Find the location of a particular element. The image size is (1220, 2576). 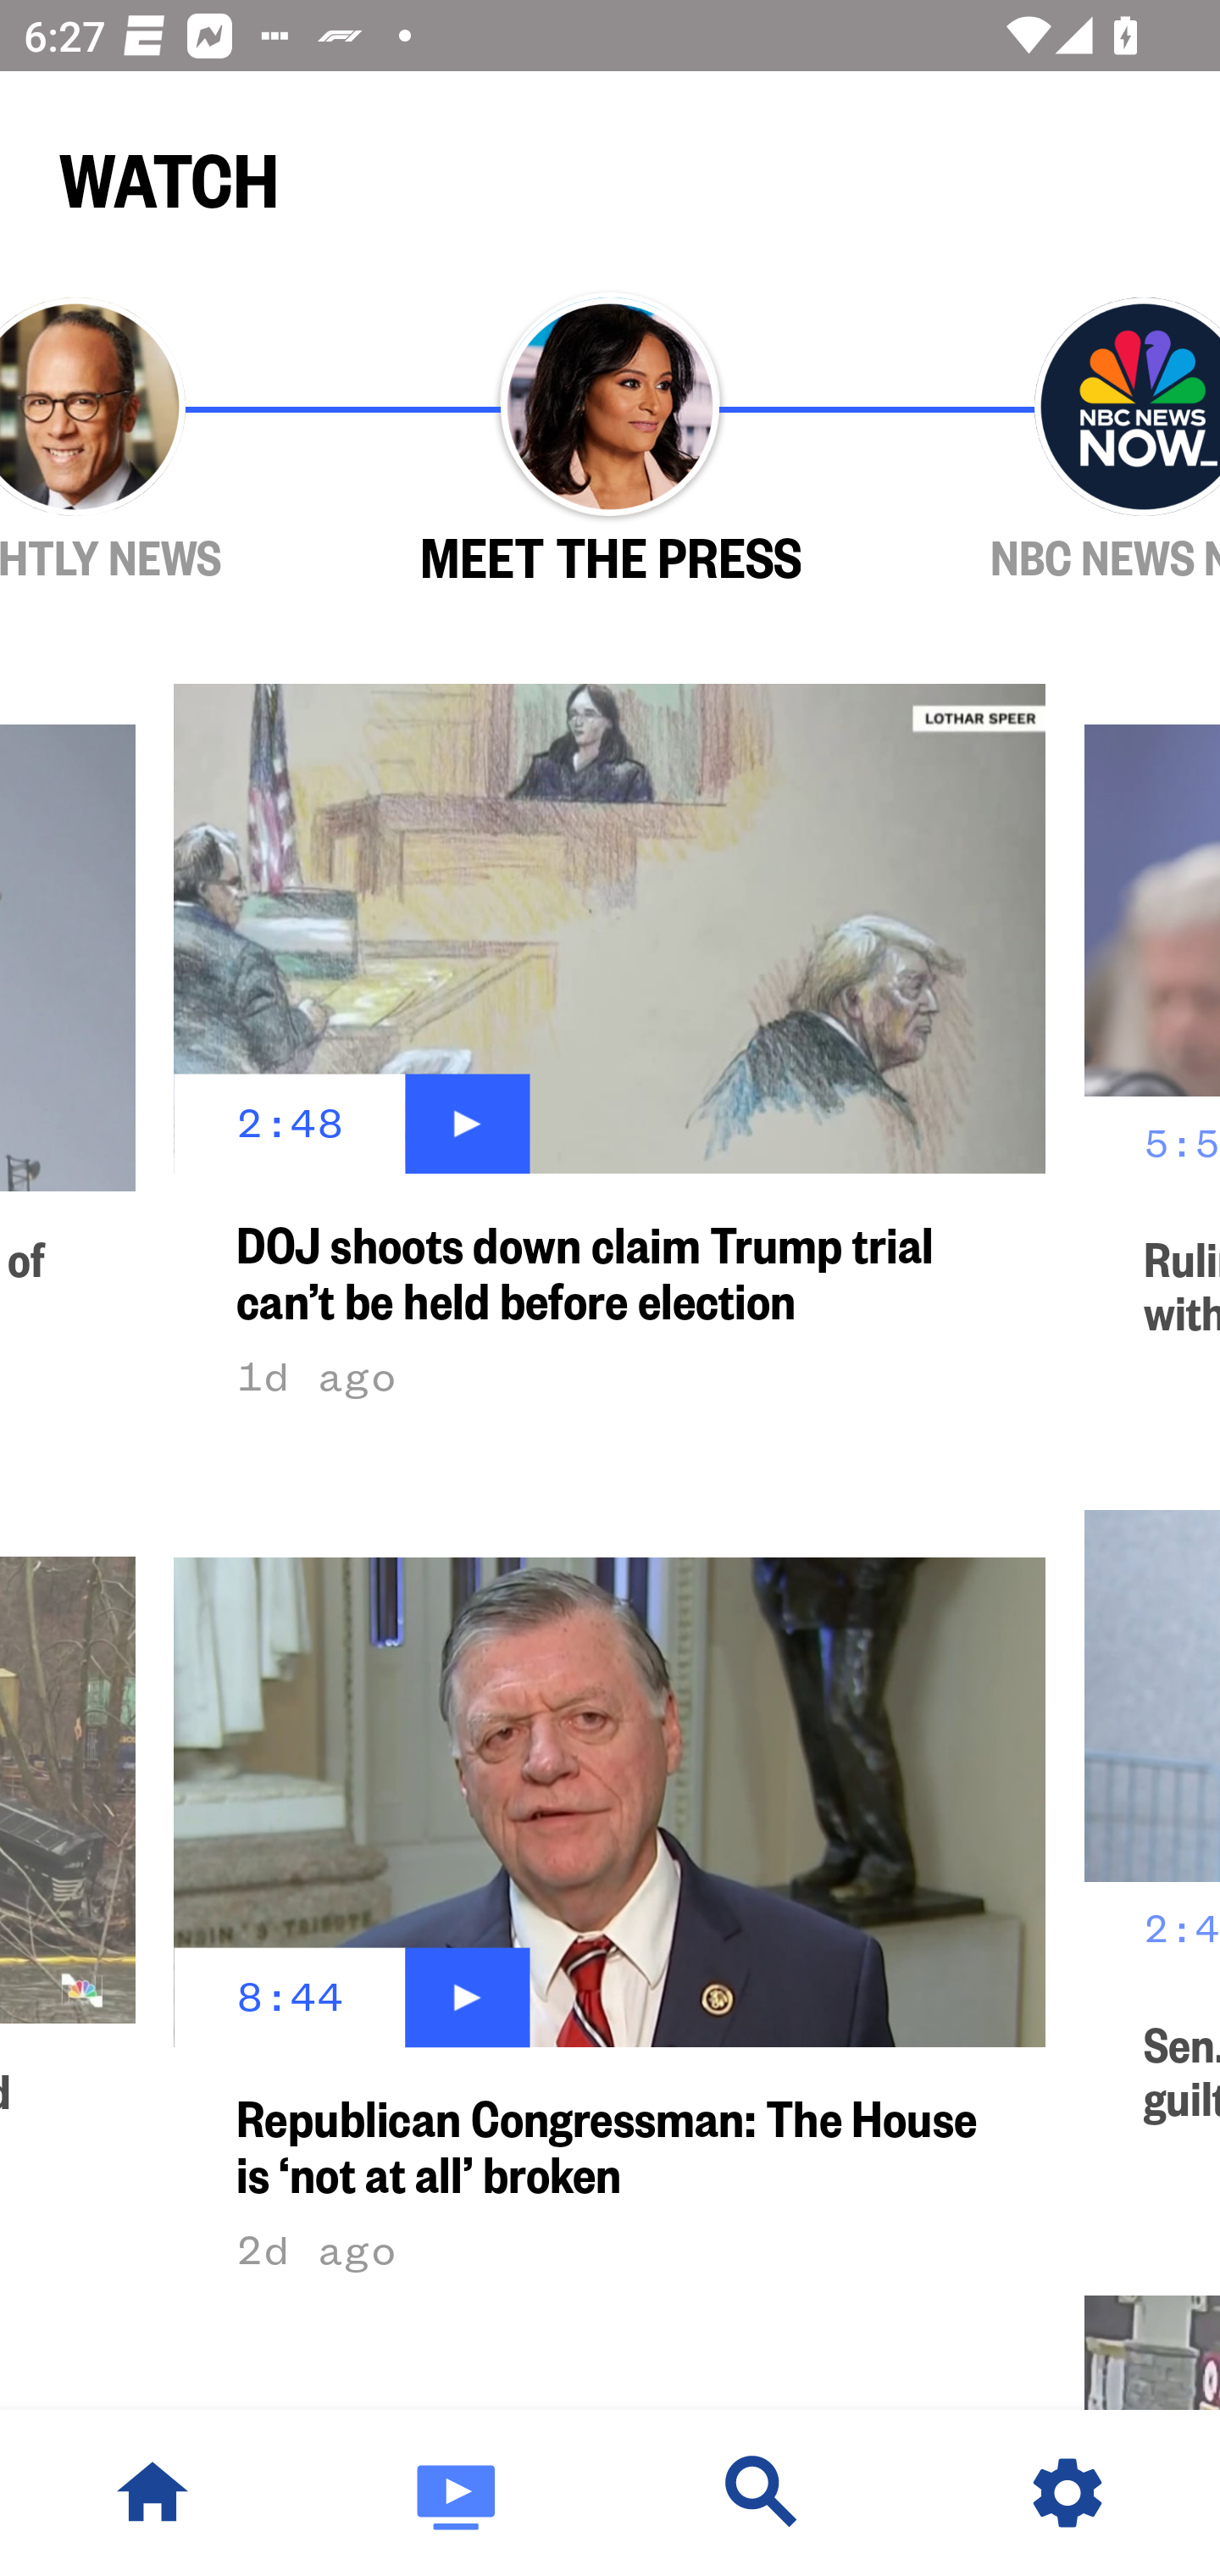

NBC News Home is located at coordinates (152, 2493).